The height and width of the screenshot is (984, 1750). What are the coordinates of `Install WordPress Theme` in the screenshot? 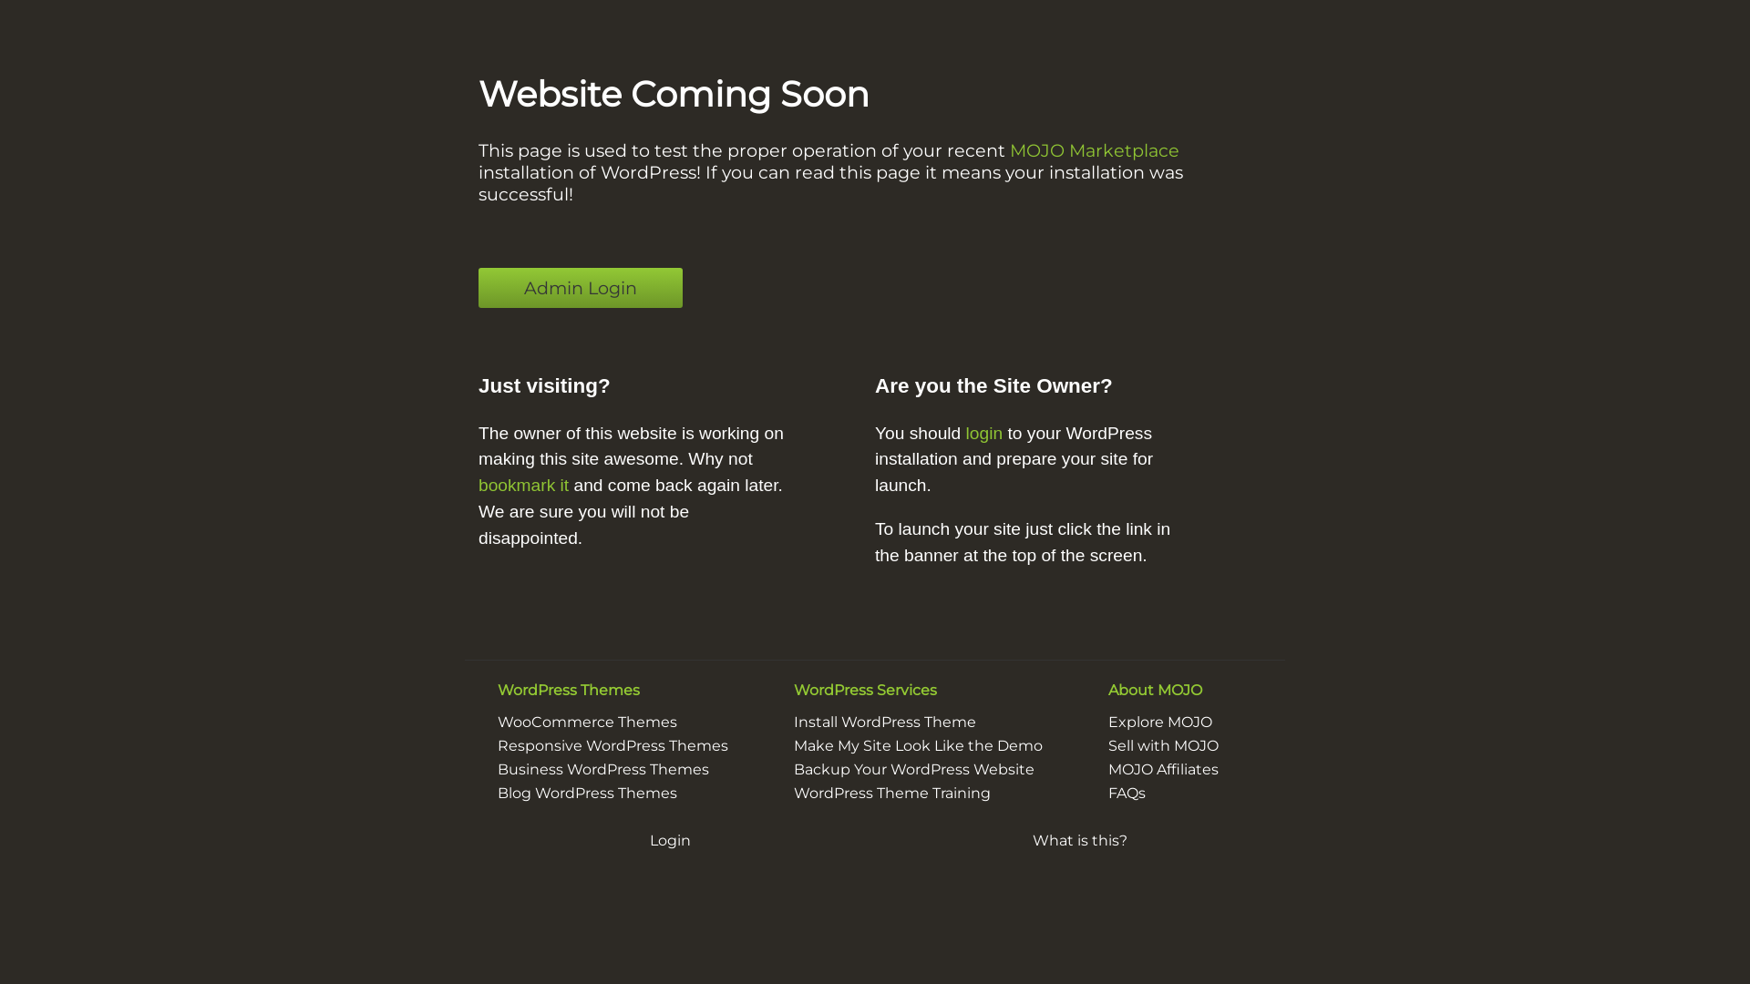 It's located at (885, 722).